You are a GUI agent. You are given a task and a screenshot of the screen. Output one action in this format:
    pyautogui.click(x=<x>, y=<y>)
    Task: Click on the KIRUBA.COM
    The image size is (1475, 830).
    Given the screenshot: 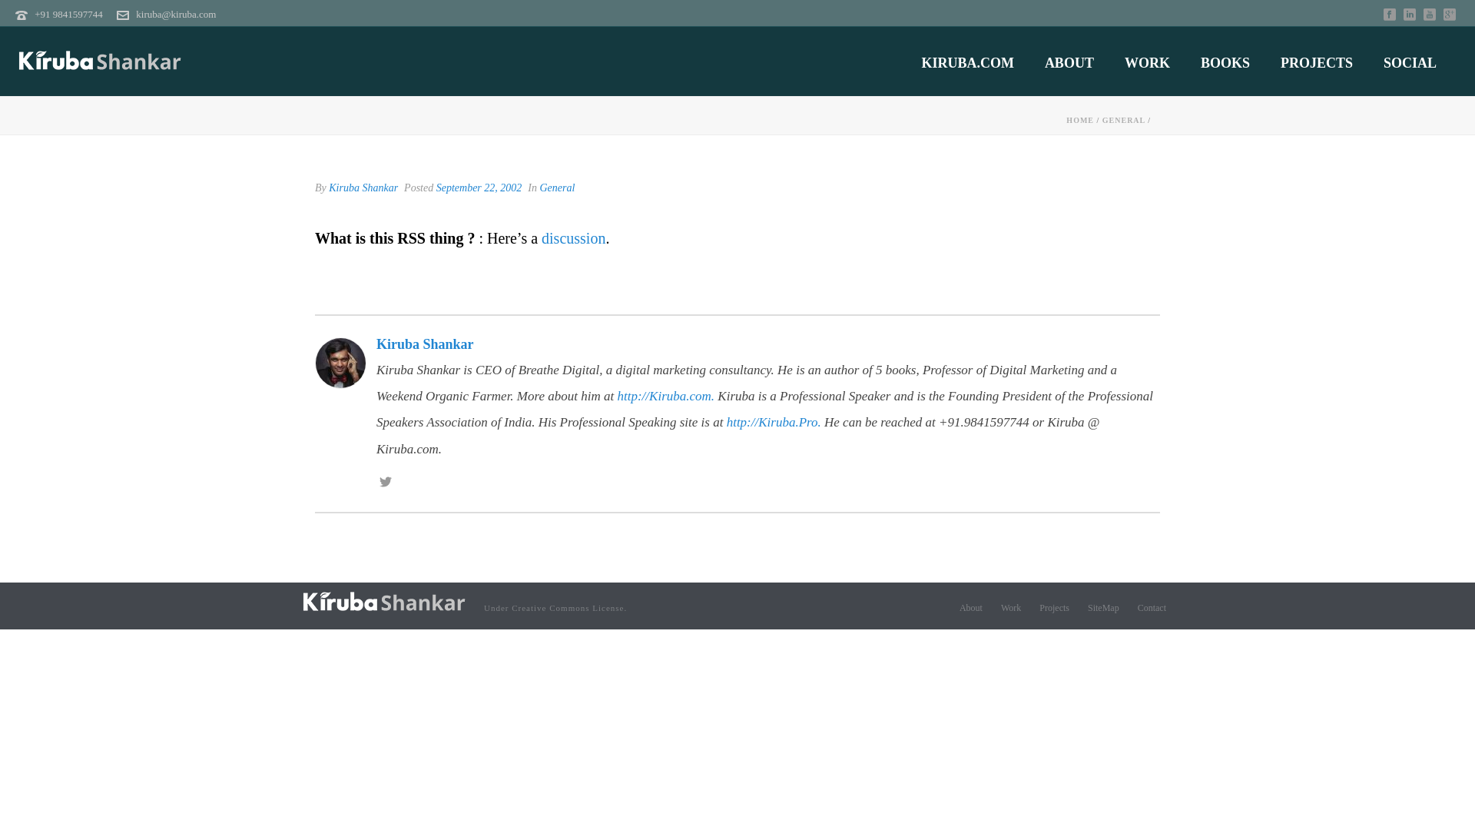 What is the action you would take?
    pyautogui.click(x=967, y=63)
    